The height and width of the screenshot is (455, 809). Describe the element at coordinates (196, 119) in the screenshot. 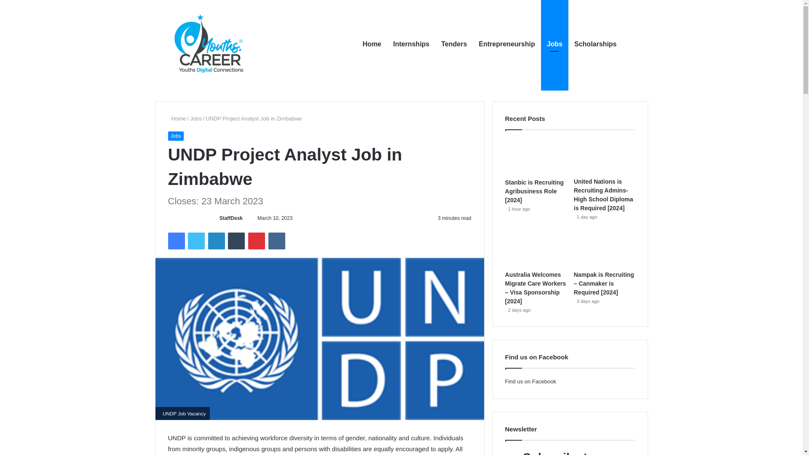

I see `Jobs` at that location.